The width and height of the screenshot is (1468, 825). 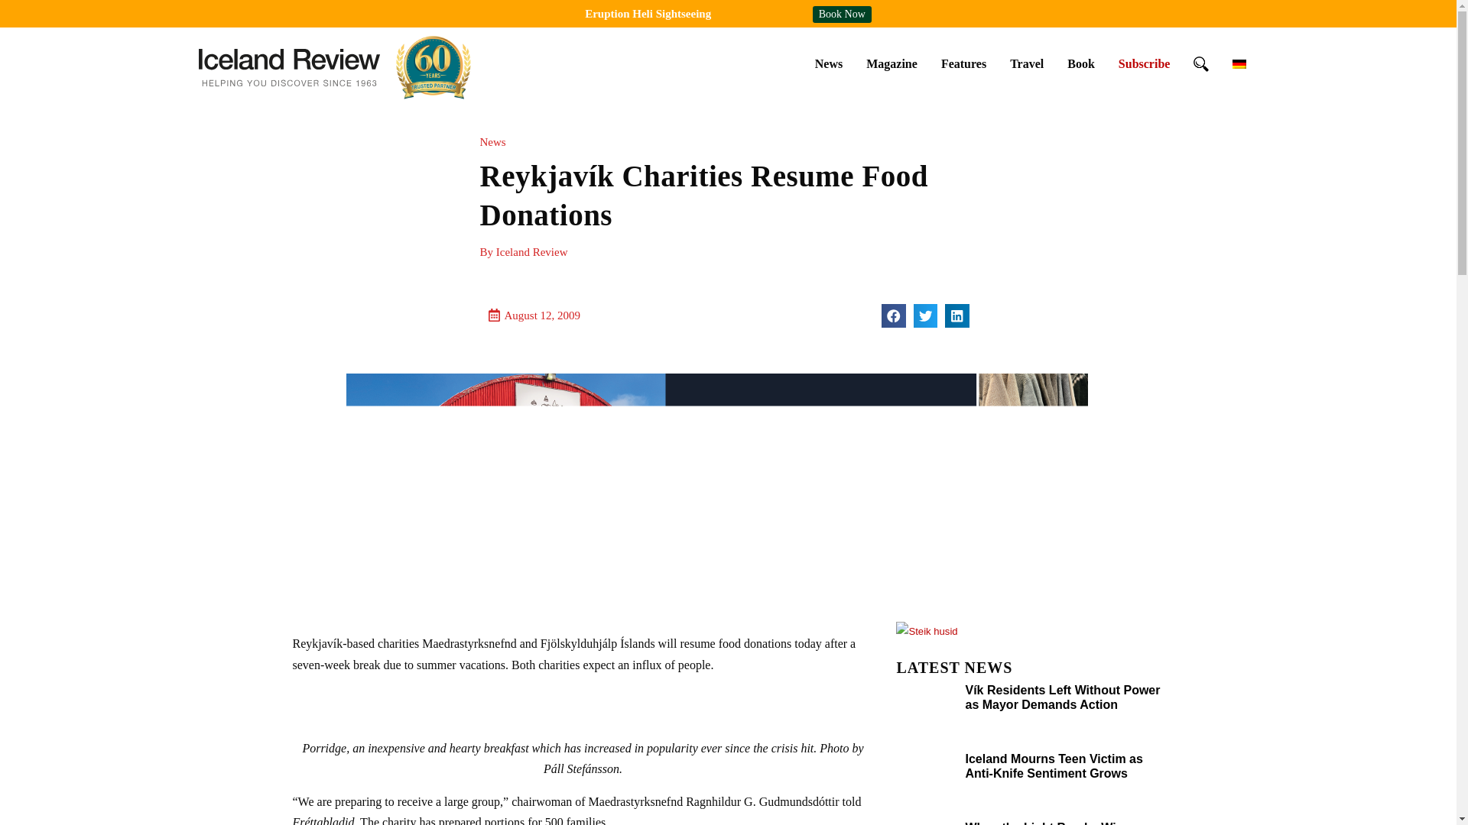 I want to click on Iceland Mourns Teen Victim as Anti-Knife Sentiment Grows, so click(x=1053, y=765).